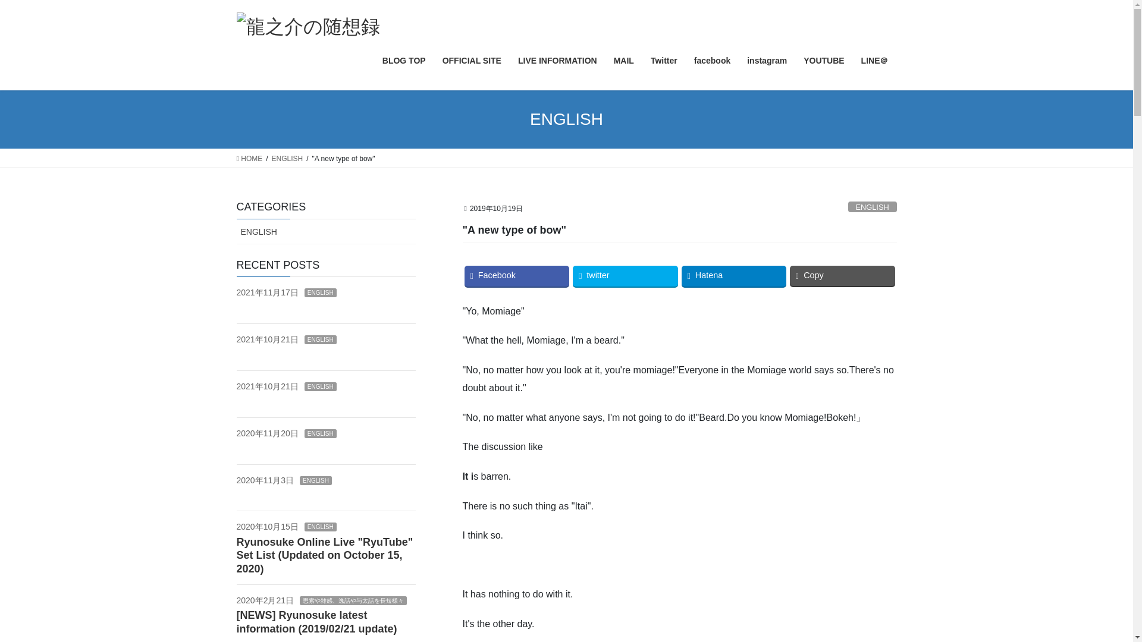 The image size is (1142, 642). I want to click on ENGLISH, so click(321, 433).